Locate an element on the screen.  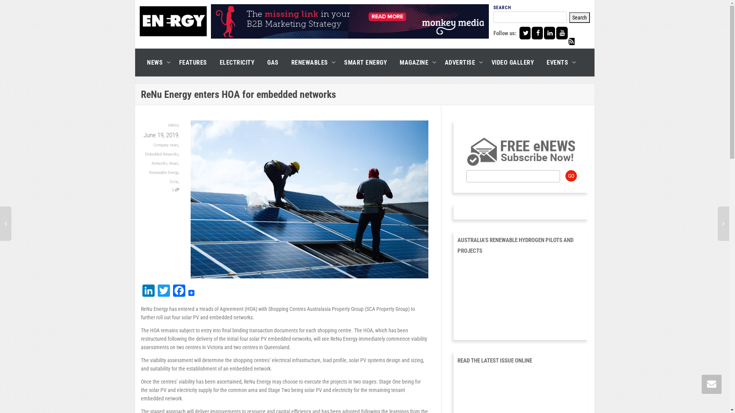
0 is located at coordinates (175, 190).